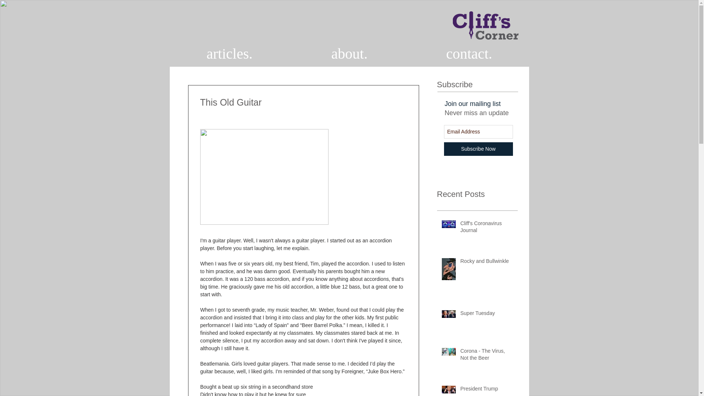  I want to click on Super Tuesday, so click(487, 315).